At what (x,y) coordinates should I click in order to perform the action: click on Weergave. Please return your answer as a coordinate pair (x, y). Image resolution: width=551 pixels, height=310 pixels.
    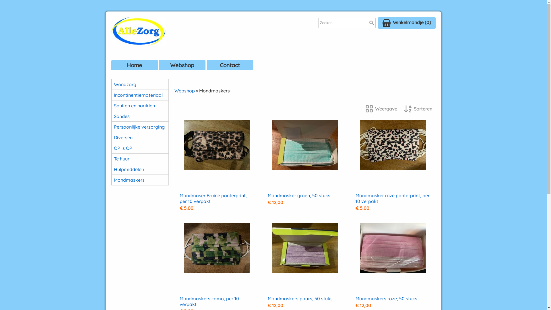
    Looking at the image, I should click on (381, 109).